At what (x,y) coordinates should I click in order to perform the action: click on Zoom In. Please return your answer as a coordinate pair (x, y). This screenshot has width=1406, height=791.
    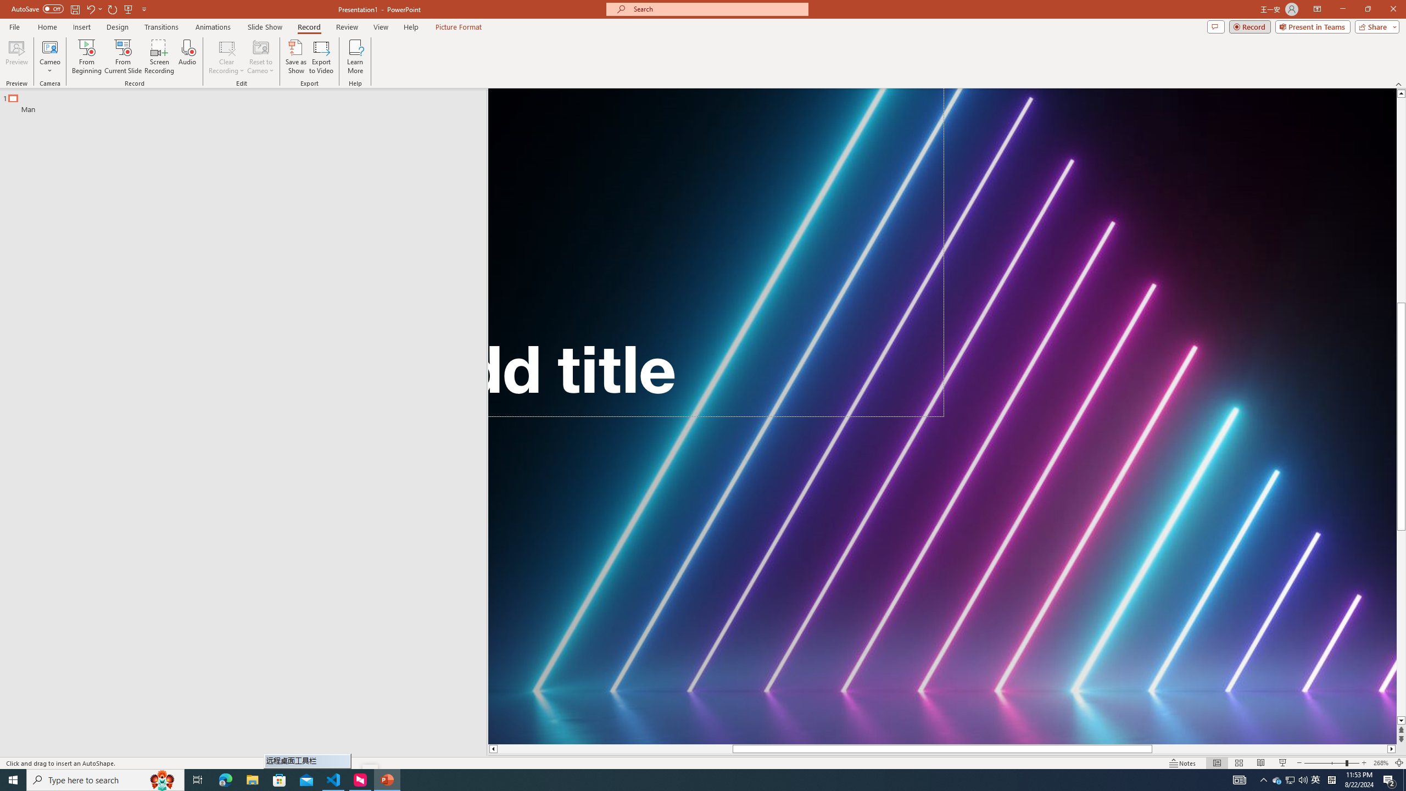
    Looking at the image, I should click on (1364, 763).